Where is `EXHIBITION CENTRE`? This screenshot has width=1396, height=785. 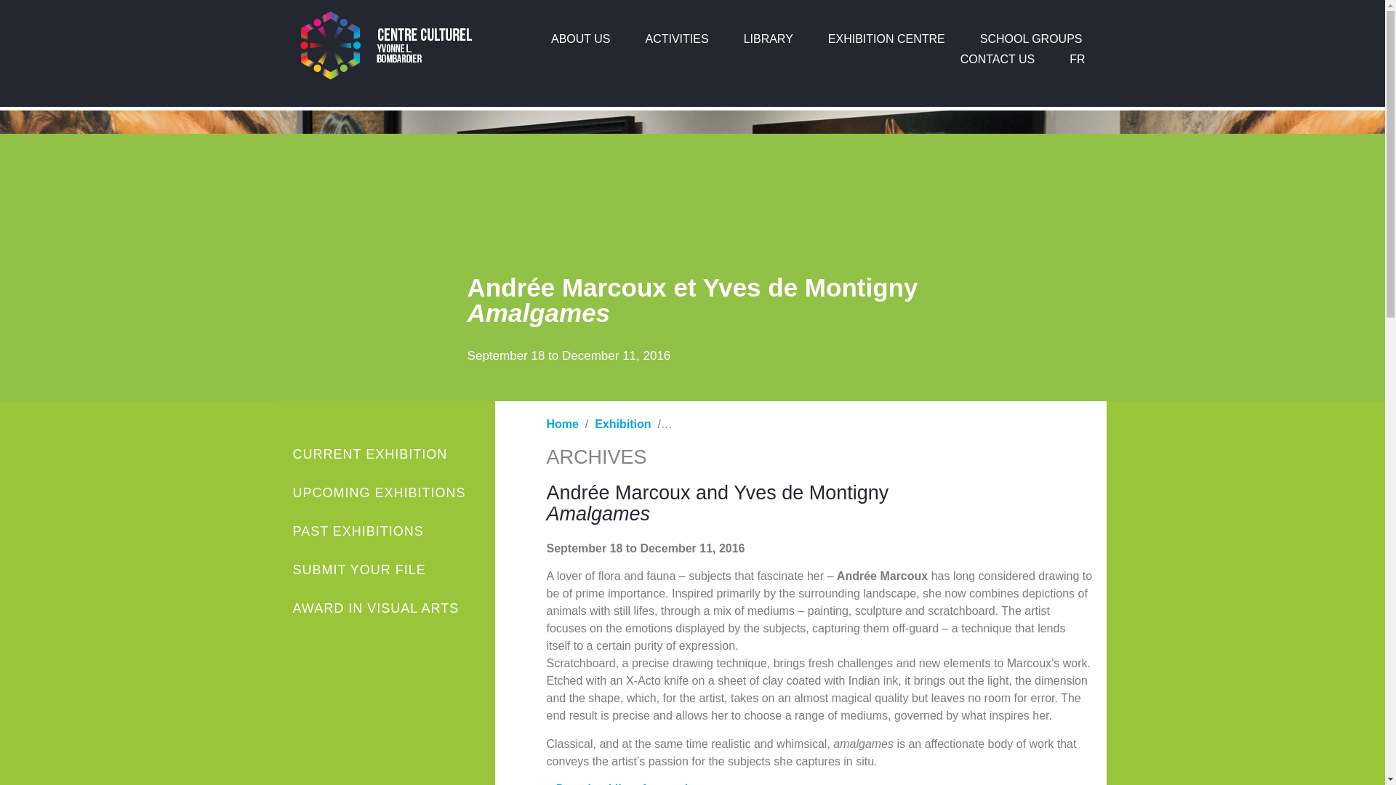 EXHIBITION CENTRE is located at coordinates (887, 39).